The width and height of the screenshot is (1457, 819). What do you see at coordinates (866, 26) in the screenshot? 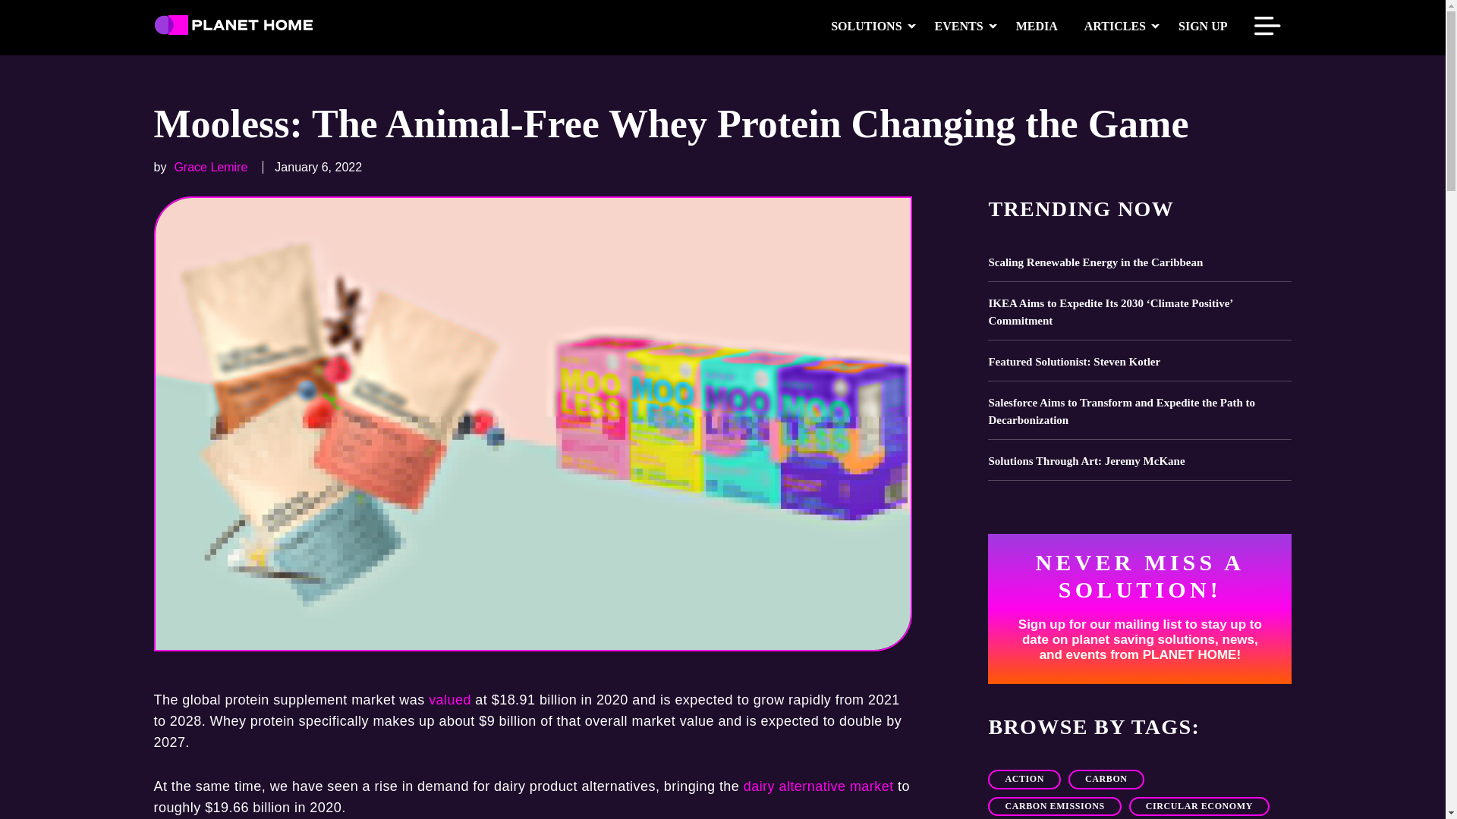
I see `SOLUTIONS` at bounding box center [866, 26].